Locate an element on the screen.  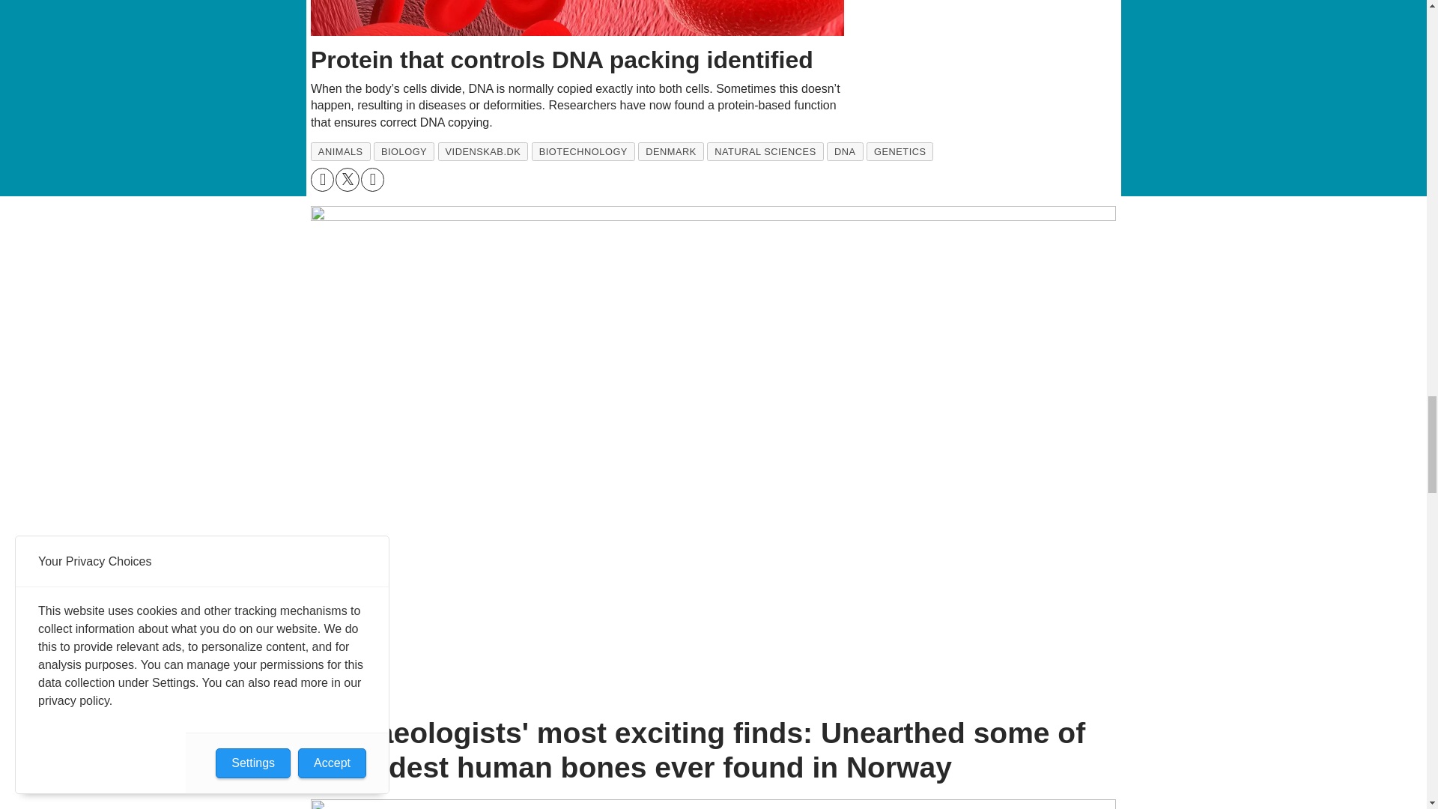
Protein that controls DNA packing identified is located at coordinates (577, 18).